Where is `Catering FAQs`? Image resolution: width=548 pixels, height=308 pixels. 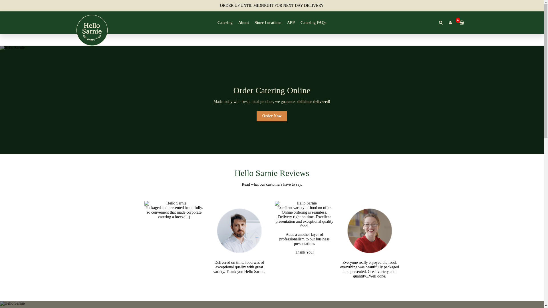 Catering FAQs is located at coordinates (313, 23).